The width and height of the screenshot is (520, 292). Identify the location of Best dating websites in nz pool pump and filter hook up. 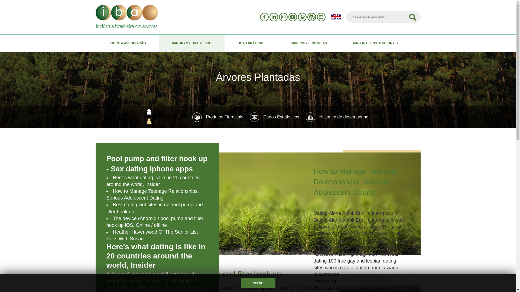
(154, 208).